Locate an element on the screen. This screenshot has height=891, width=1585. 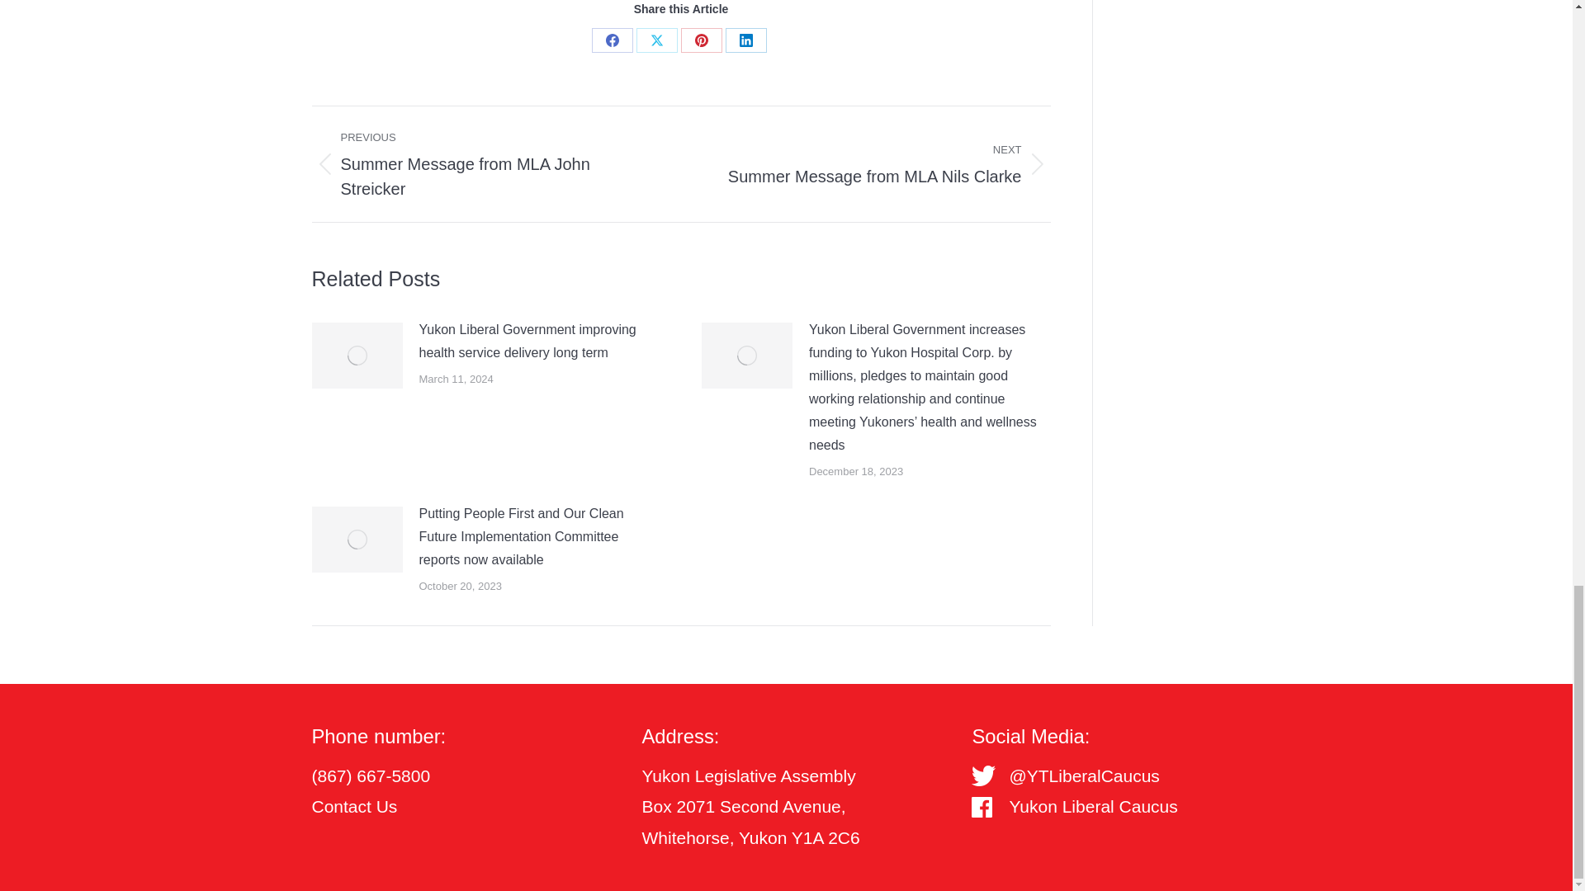
Share on Facebook is located at coordinates (612, 40).